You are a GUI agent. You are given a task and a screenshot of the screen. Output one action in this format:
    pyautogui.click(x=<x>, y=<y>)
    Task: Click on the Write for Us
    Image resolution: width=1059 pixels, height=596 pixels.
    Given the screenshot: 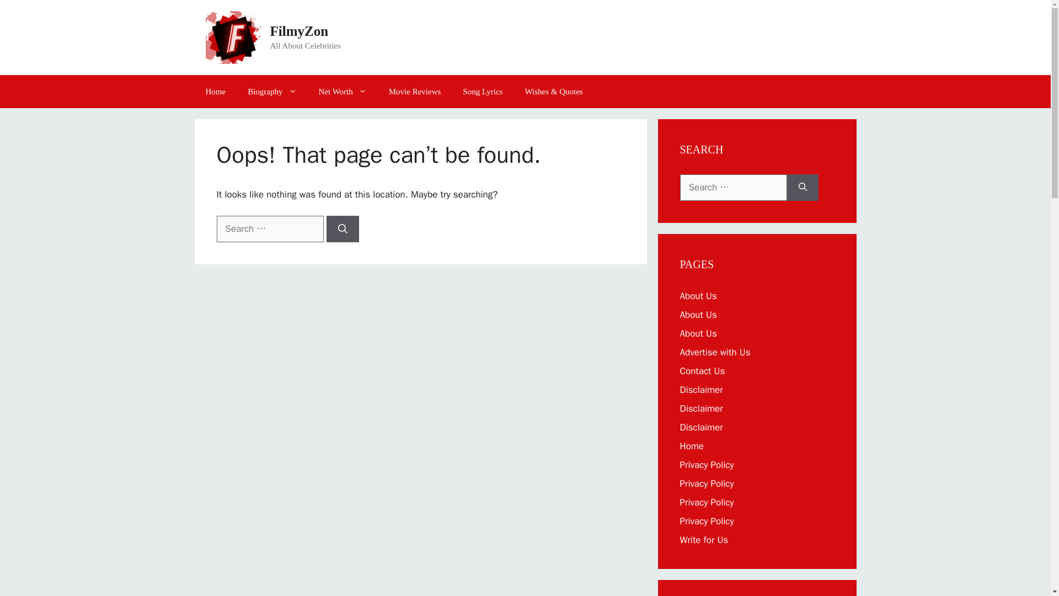 What is the action you would take?
    pyautogui.click(x=704, y=540)
    